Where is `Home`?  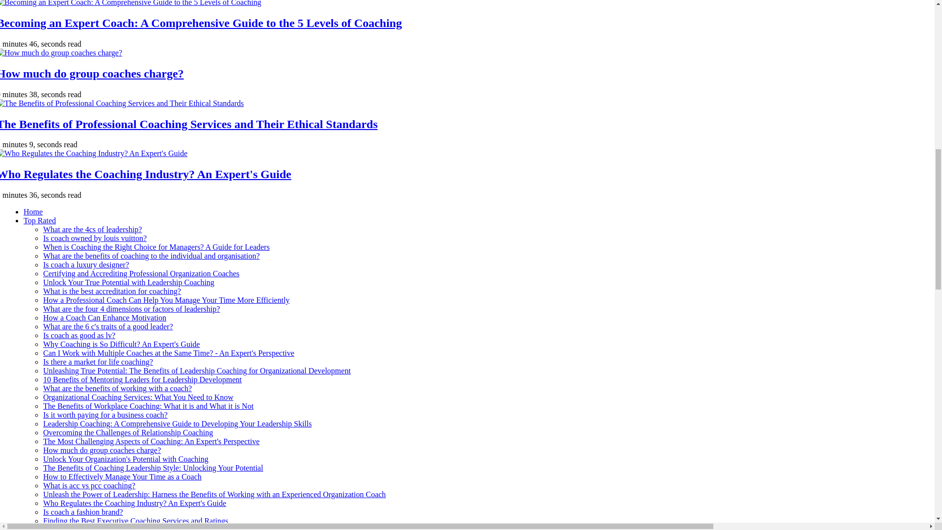 Home is located at coordinates (33, 212).